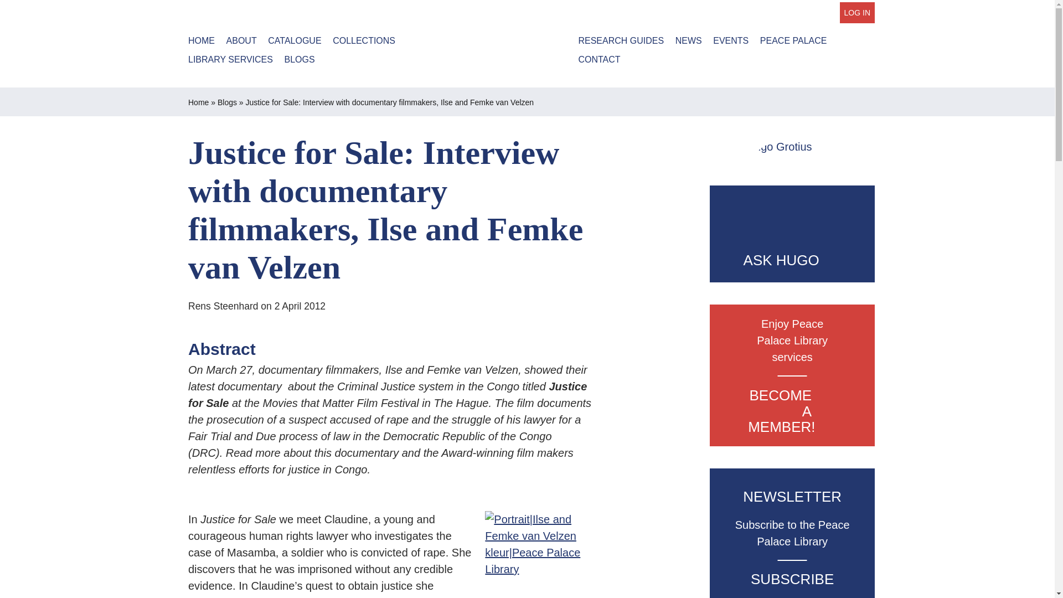 This screenshot has height=598, width=1063. I want to click on Ilse and Femke van Velzen kleur, so click(541, 555).